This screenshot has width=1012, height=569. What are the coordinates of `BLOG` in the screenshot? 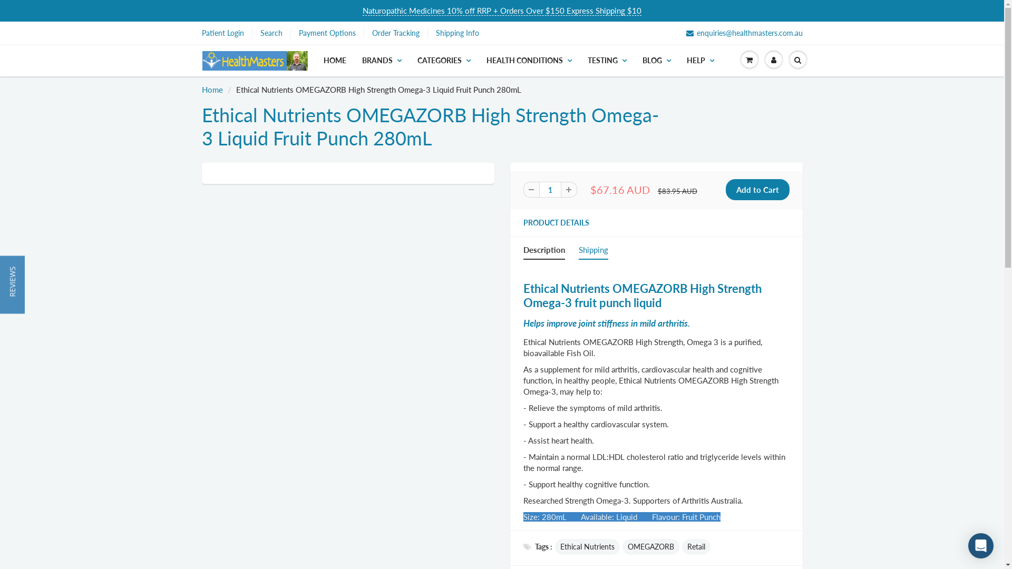 It's located at (657, 61).